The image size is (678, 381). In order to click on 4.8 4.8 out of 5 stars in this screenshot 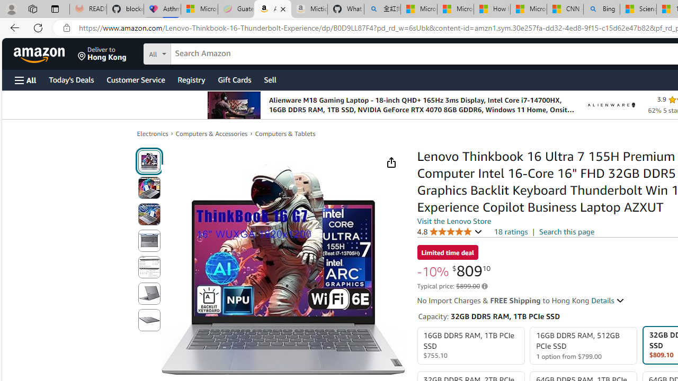, I will do `click(450, 231)`.